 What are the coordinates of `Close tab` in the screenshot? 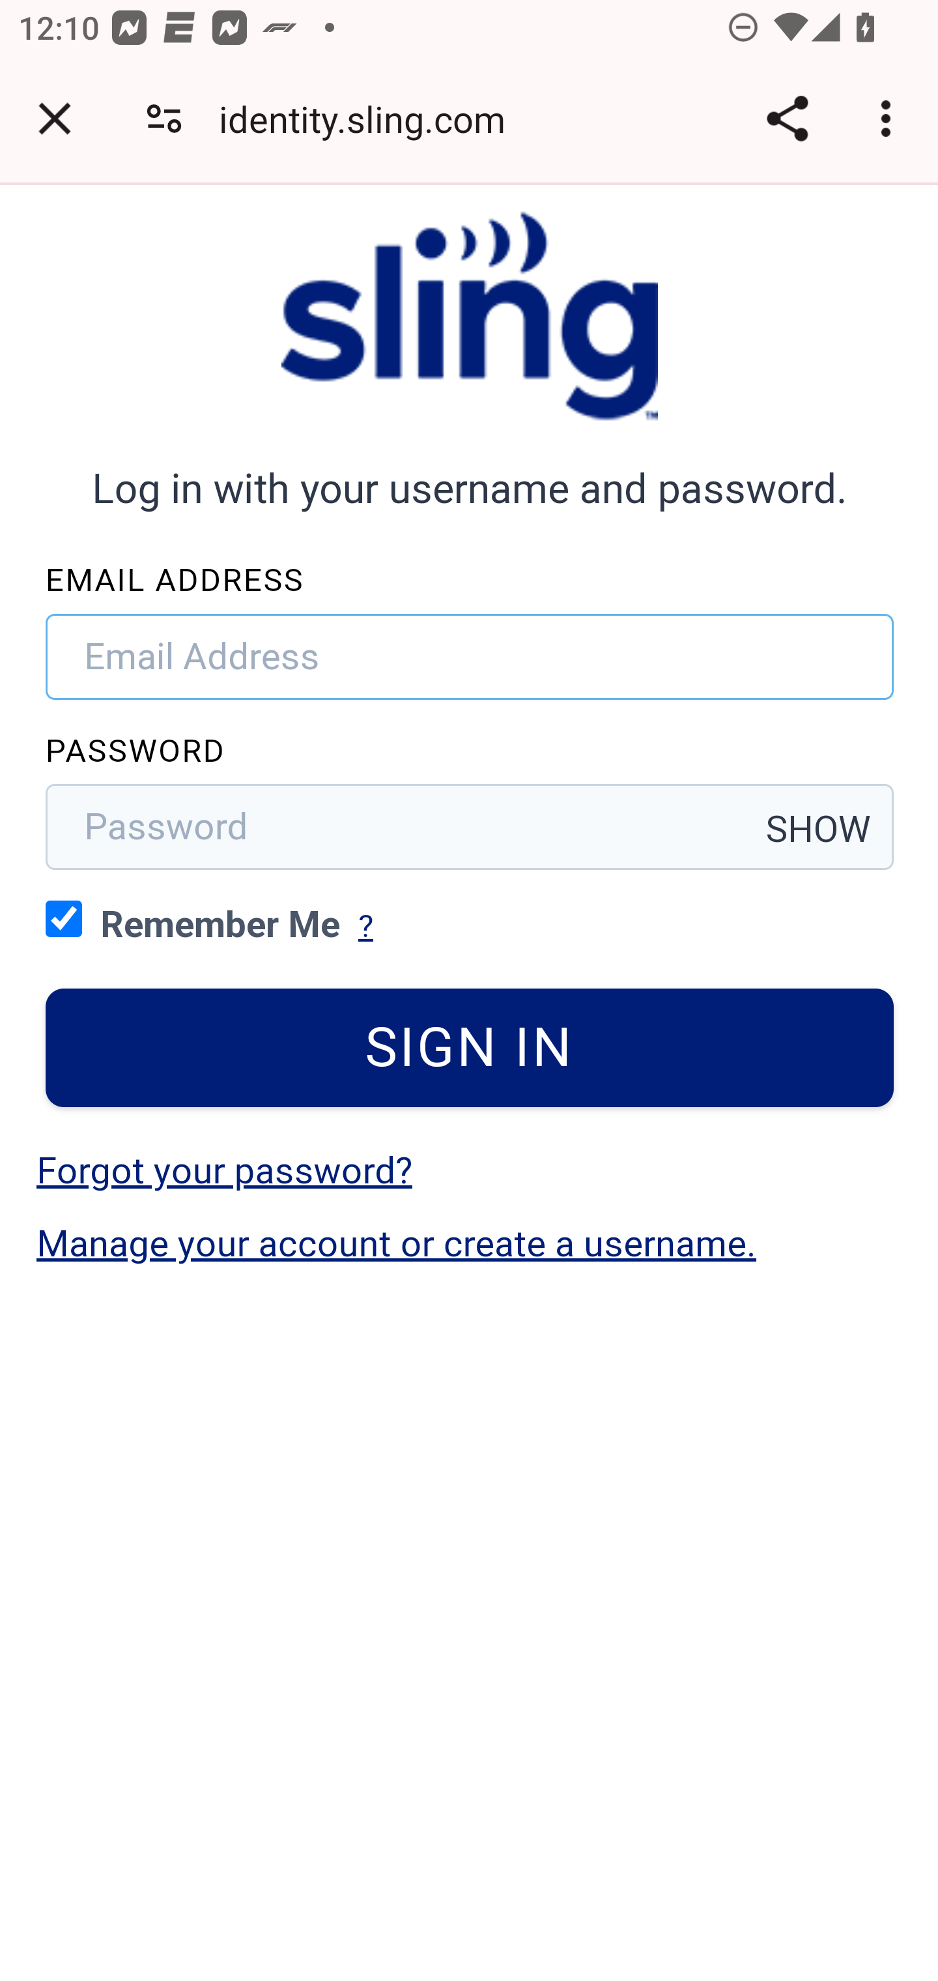 It's located at (55, 119).